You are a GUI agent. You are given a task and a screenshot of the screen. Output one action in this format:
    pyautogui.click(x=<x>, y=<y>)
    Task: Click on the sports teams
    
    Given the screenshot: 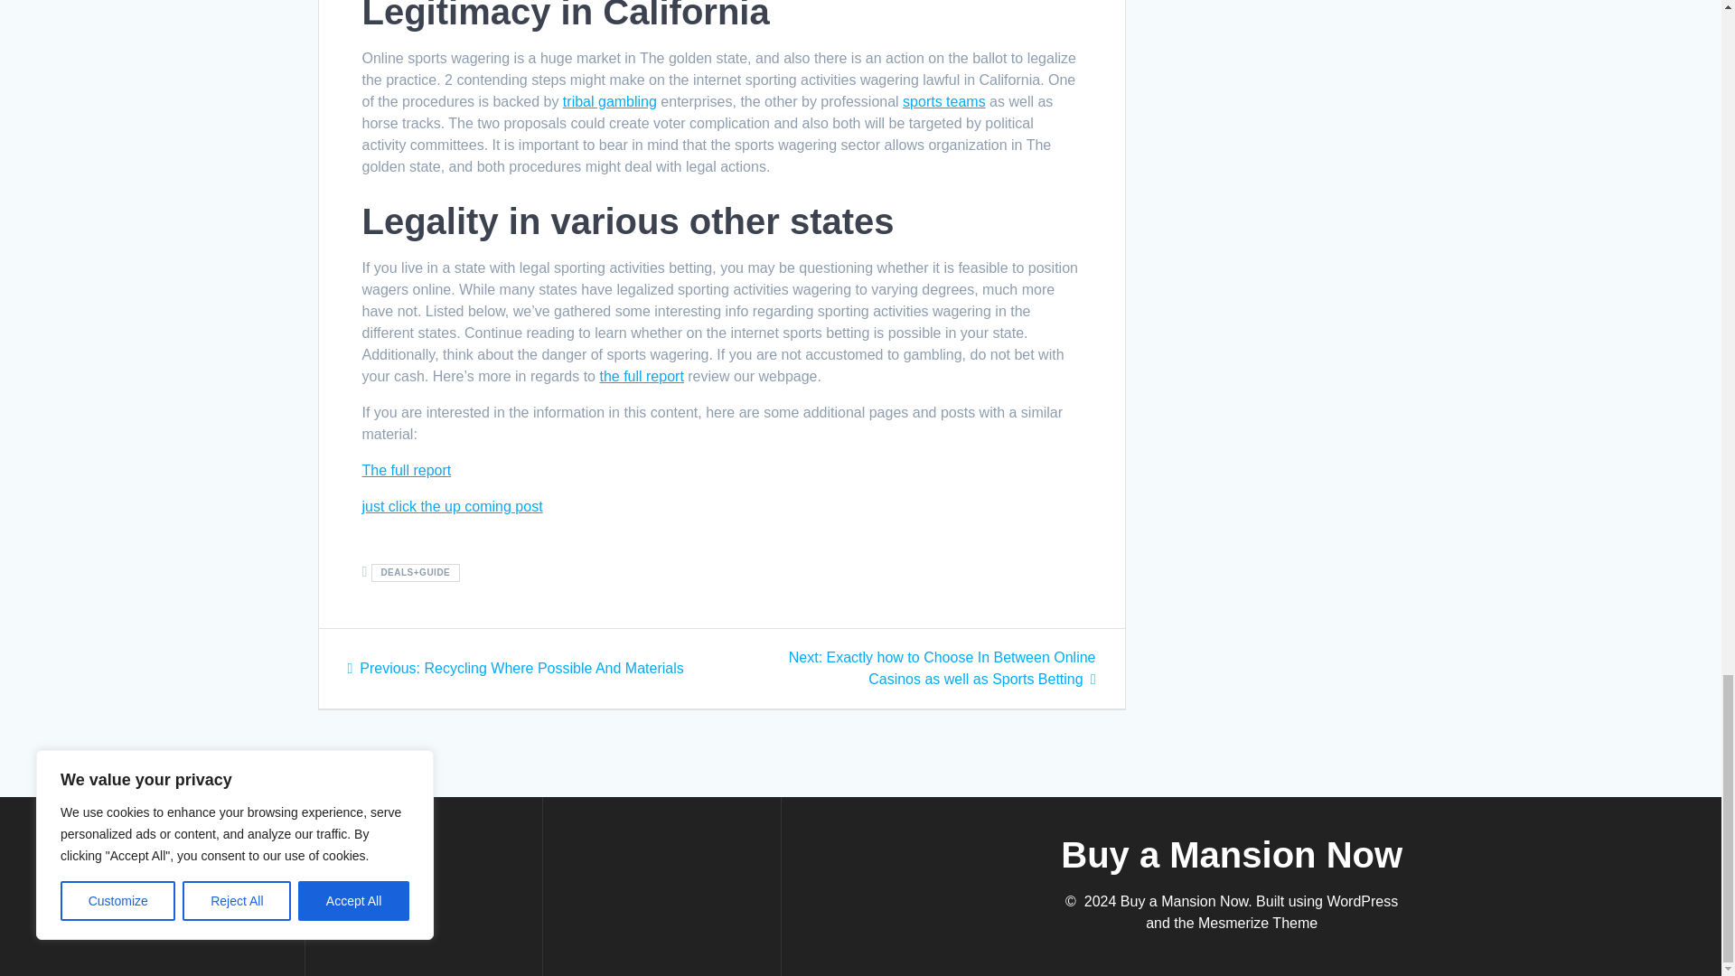 What is the action you would take?
    pyautogui.click(x=943, y=101)
    